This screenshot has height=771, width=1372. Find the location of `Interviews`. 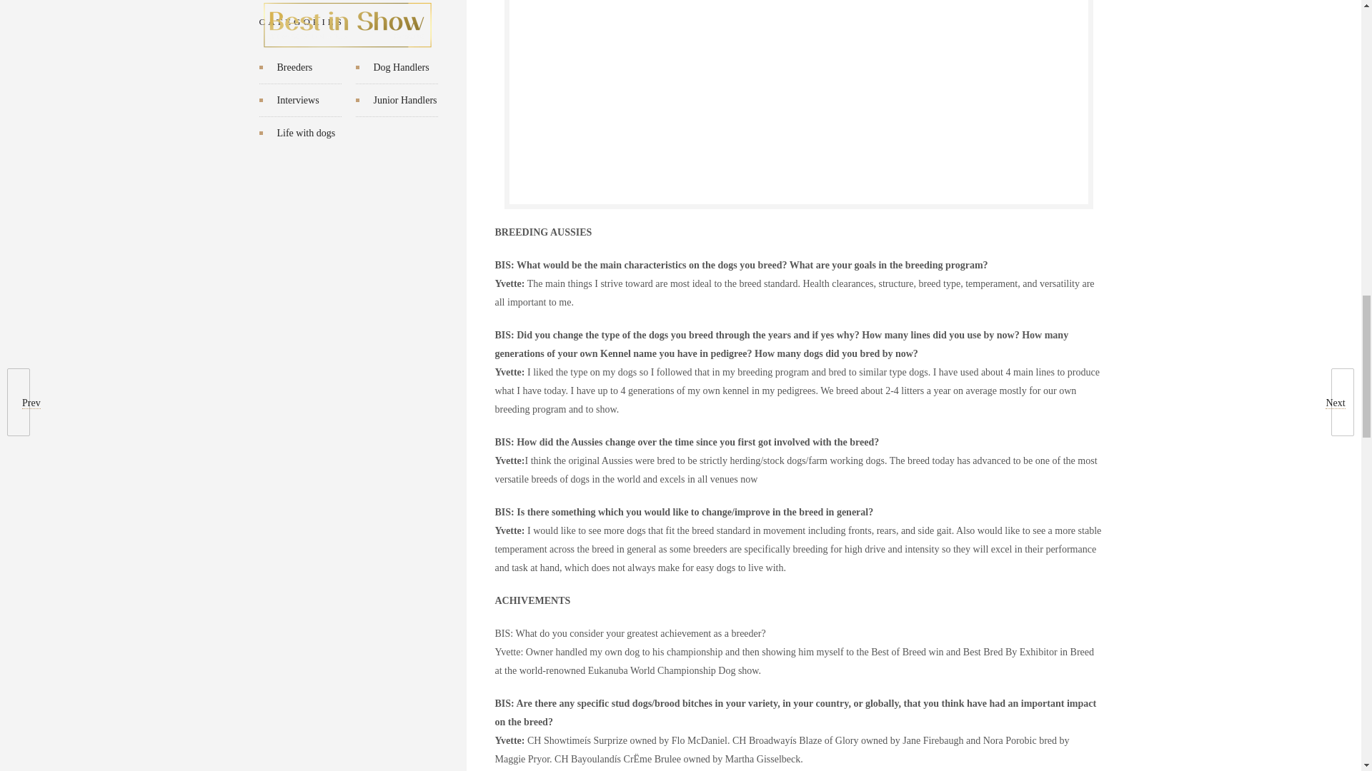

Interviews is located at coordinates (298, 100).